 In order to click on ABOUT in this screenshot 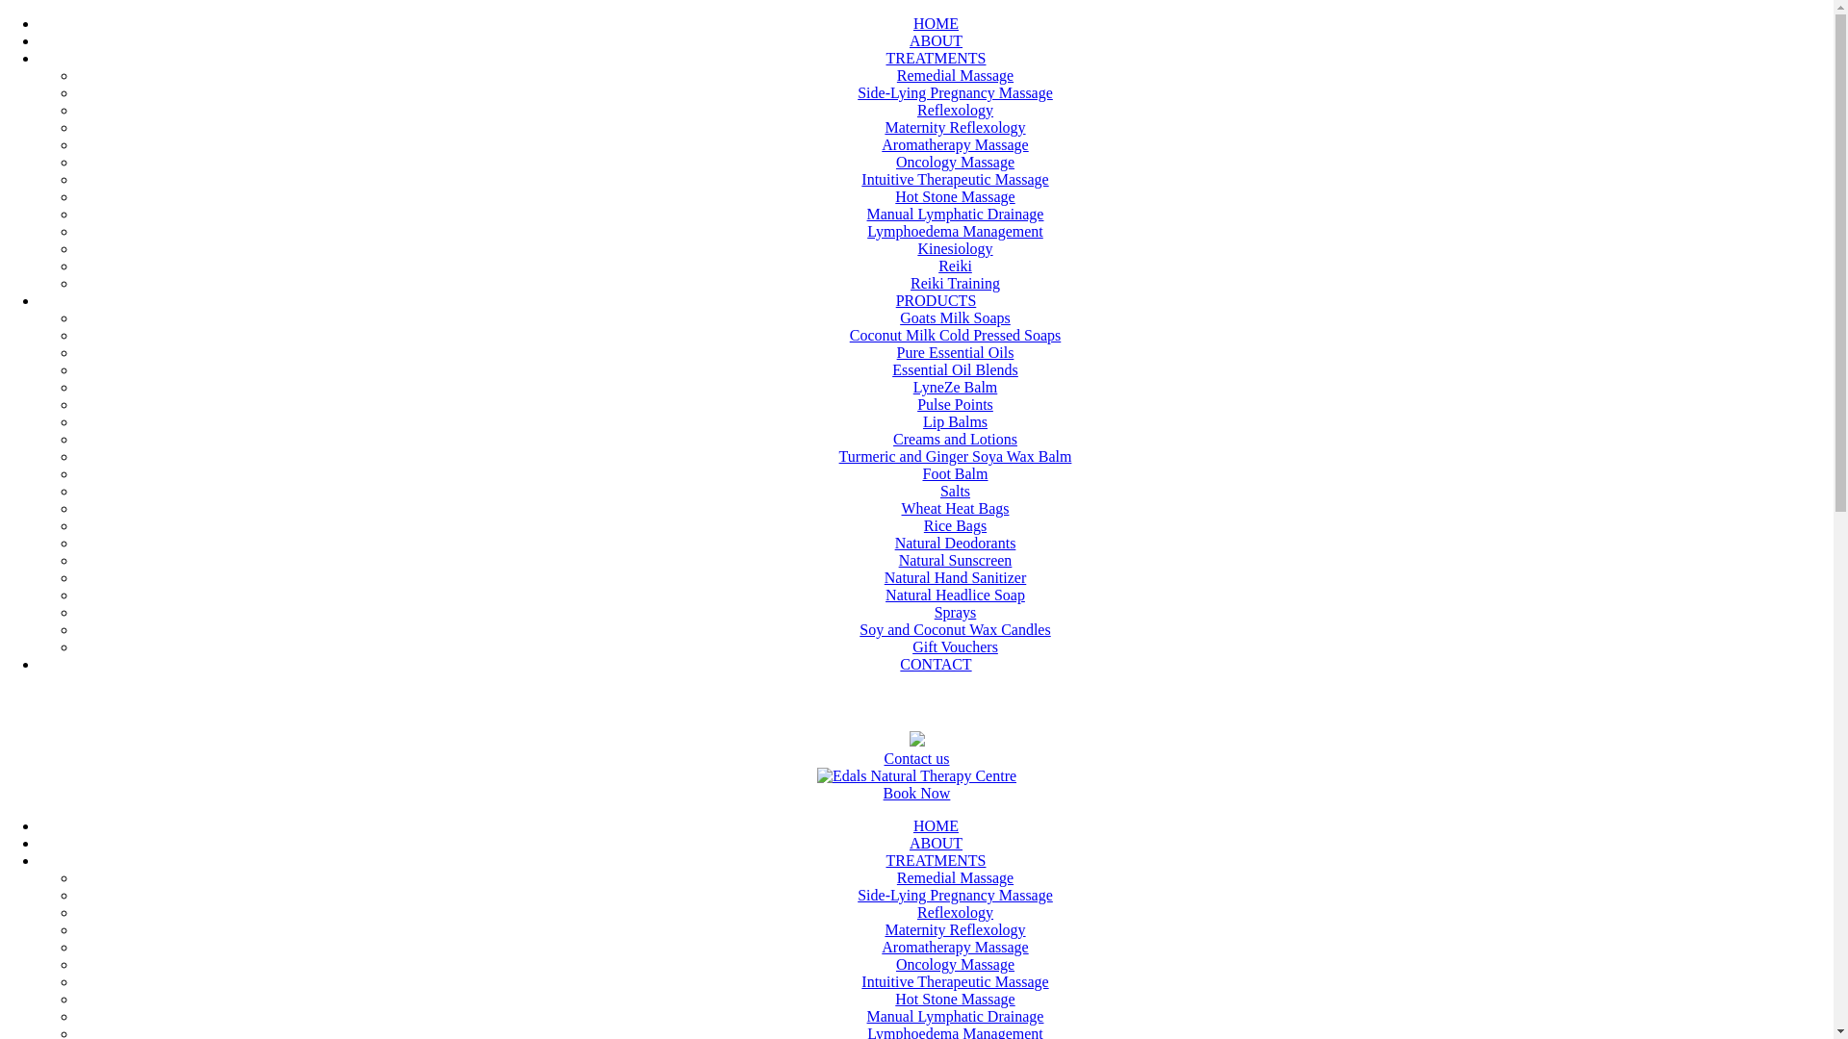, I will do `click(936, 40)`.